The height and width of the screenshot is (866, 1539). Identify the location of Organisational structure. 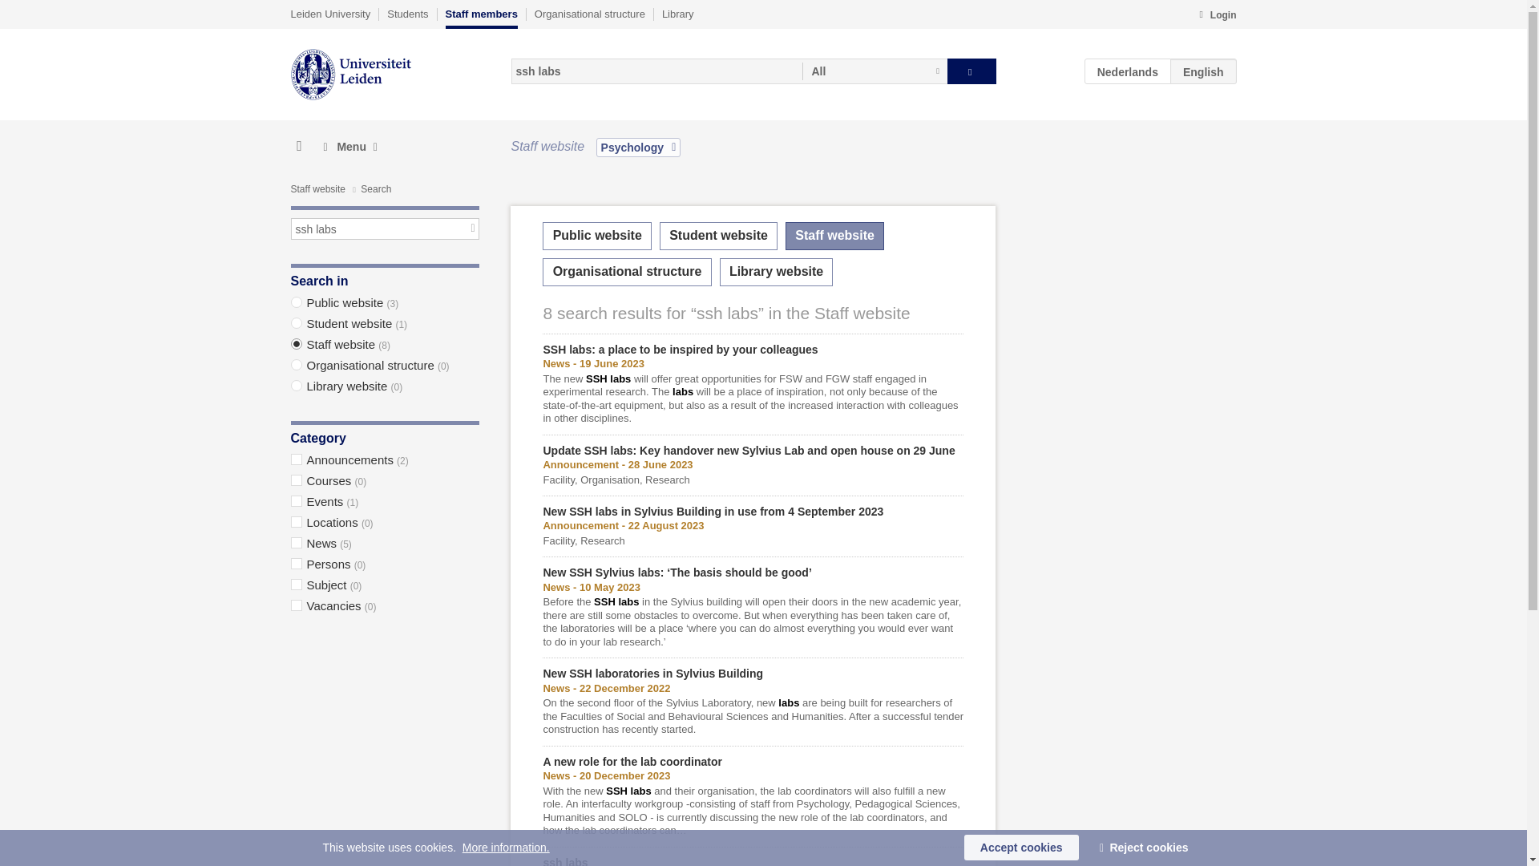
(589, 14).